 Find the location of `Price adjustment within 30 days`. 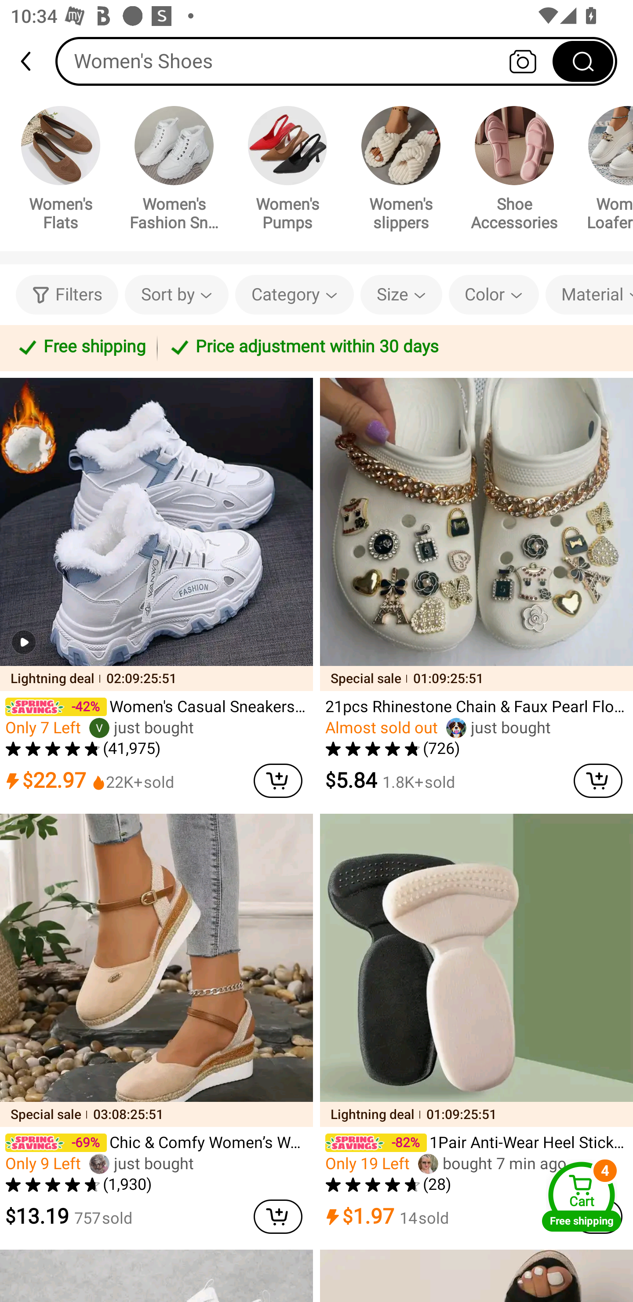

Price adjustment within 30 days is located at coordinates (392, 347).